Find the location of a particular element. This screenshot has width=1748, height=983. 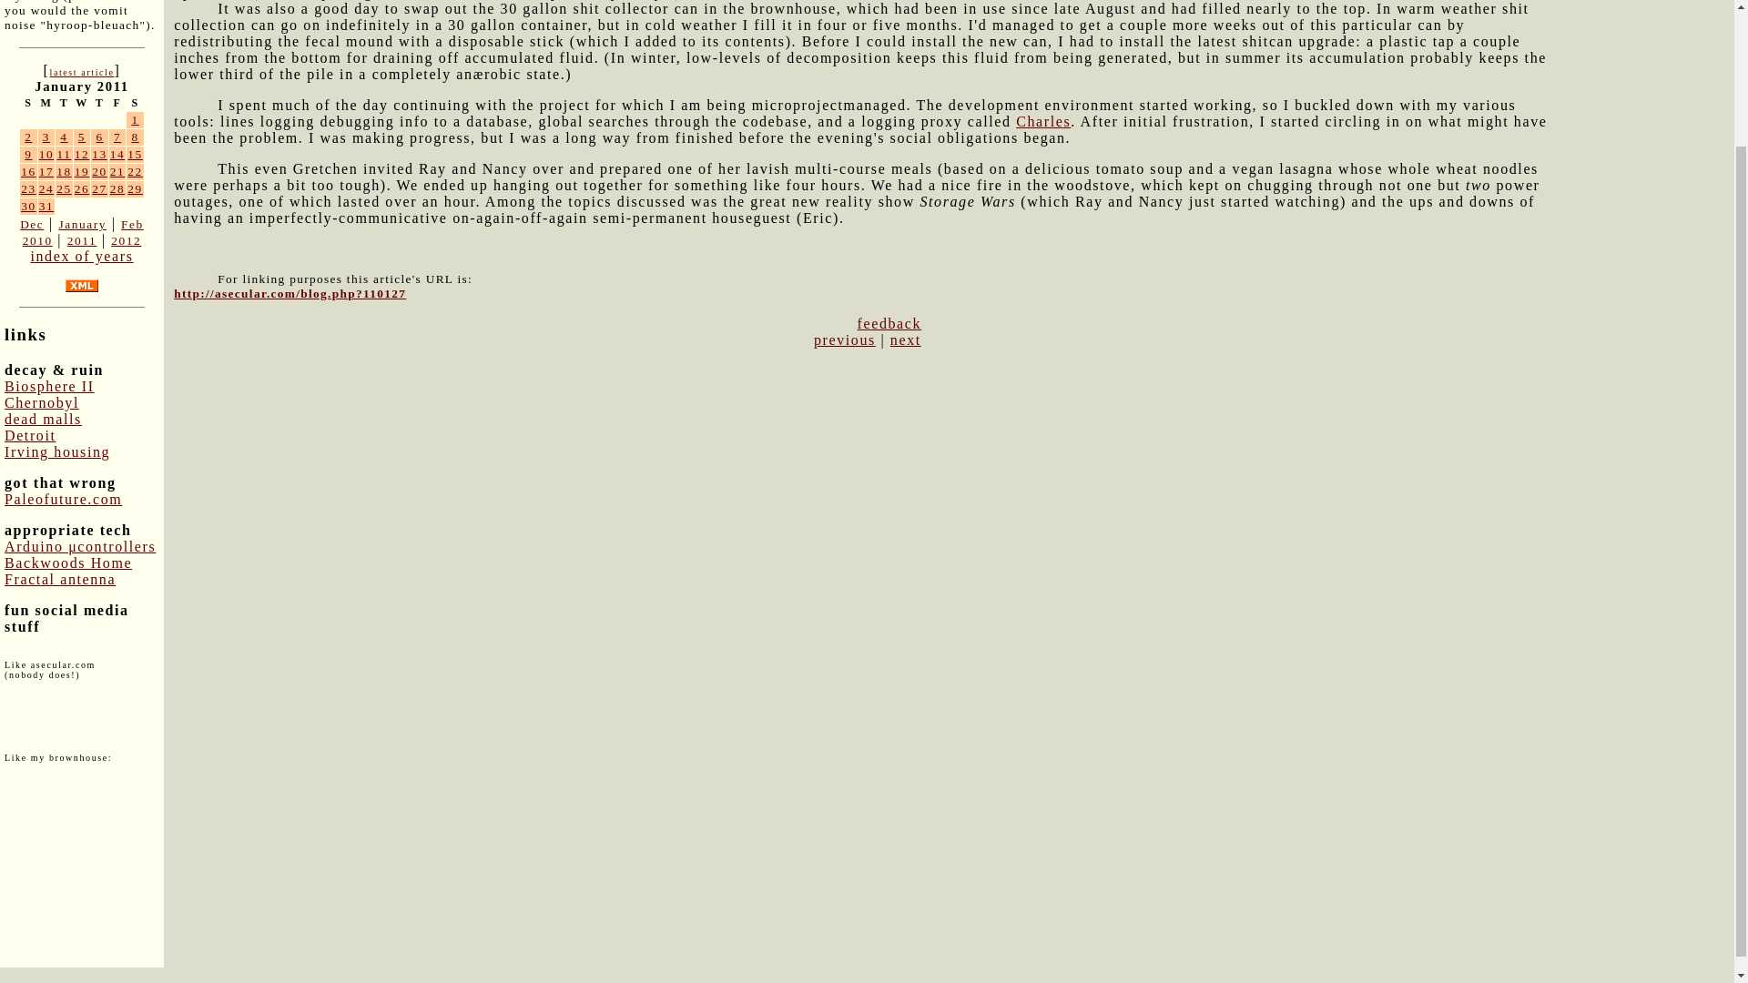

15 is located at coordinates (135, 155).